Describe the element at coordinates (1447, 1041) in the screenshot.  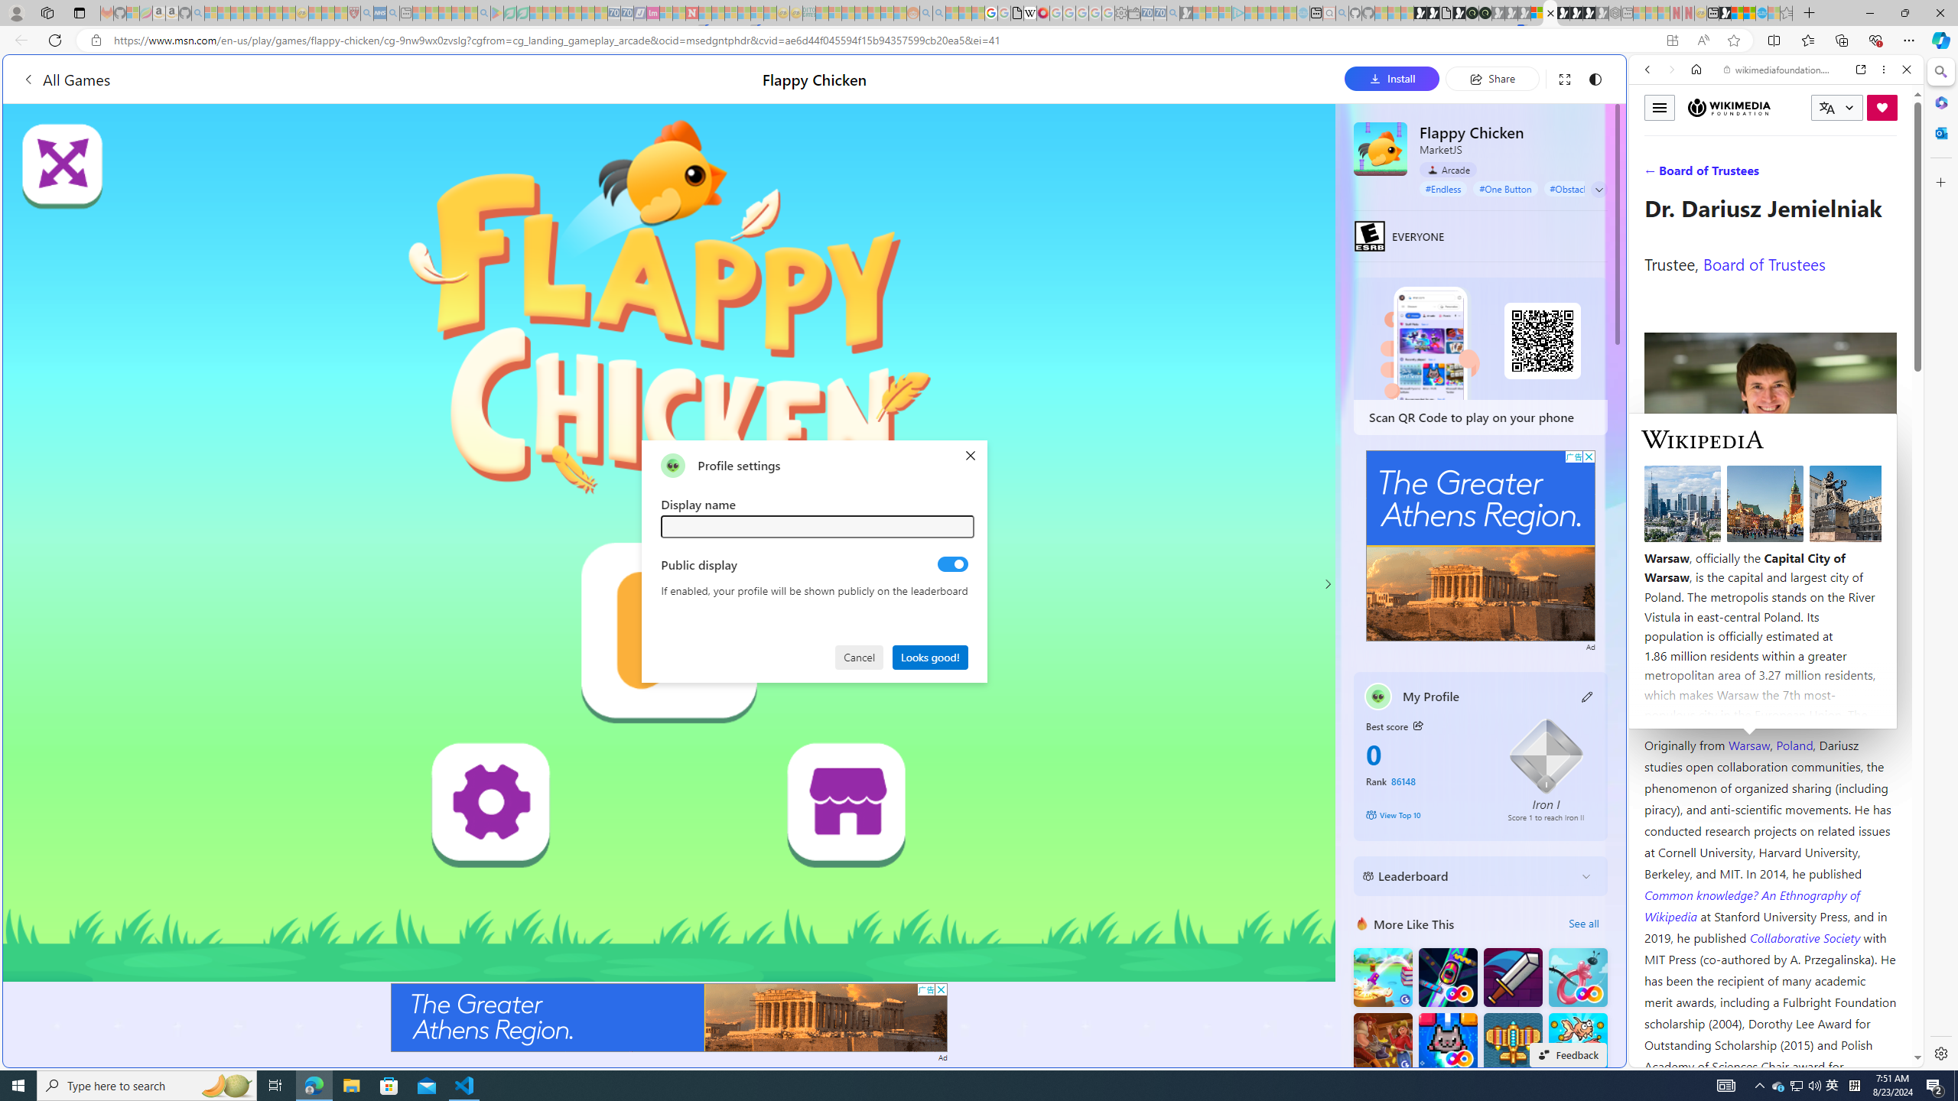
I see `Kitten Force FRVR` at that location.